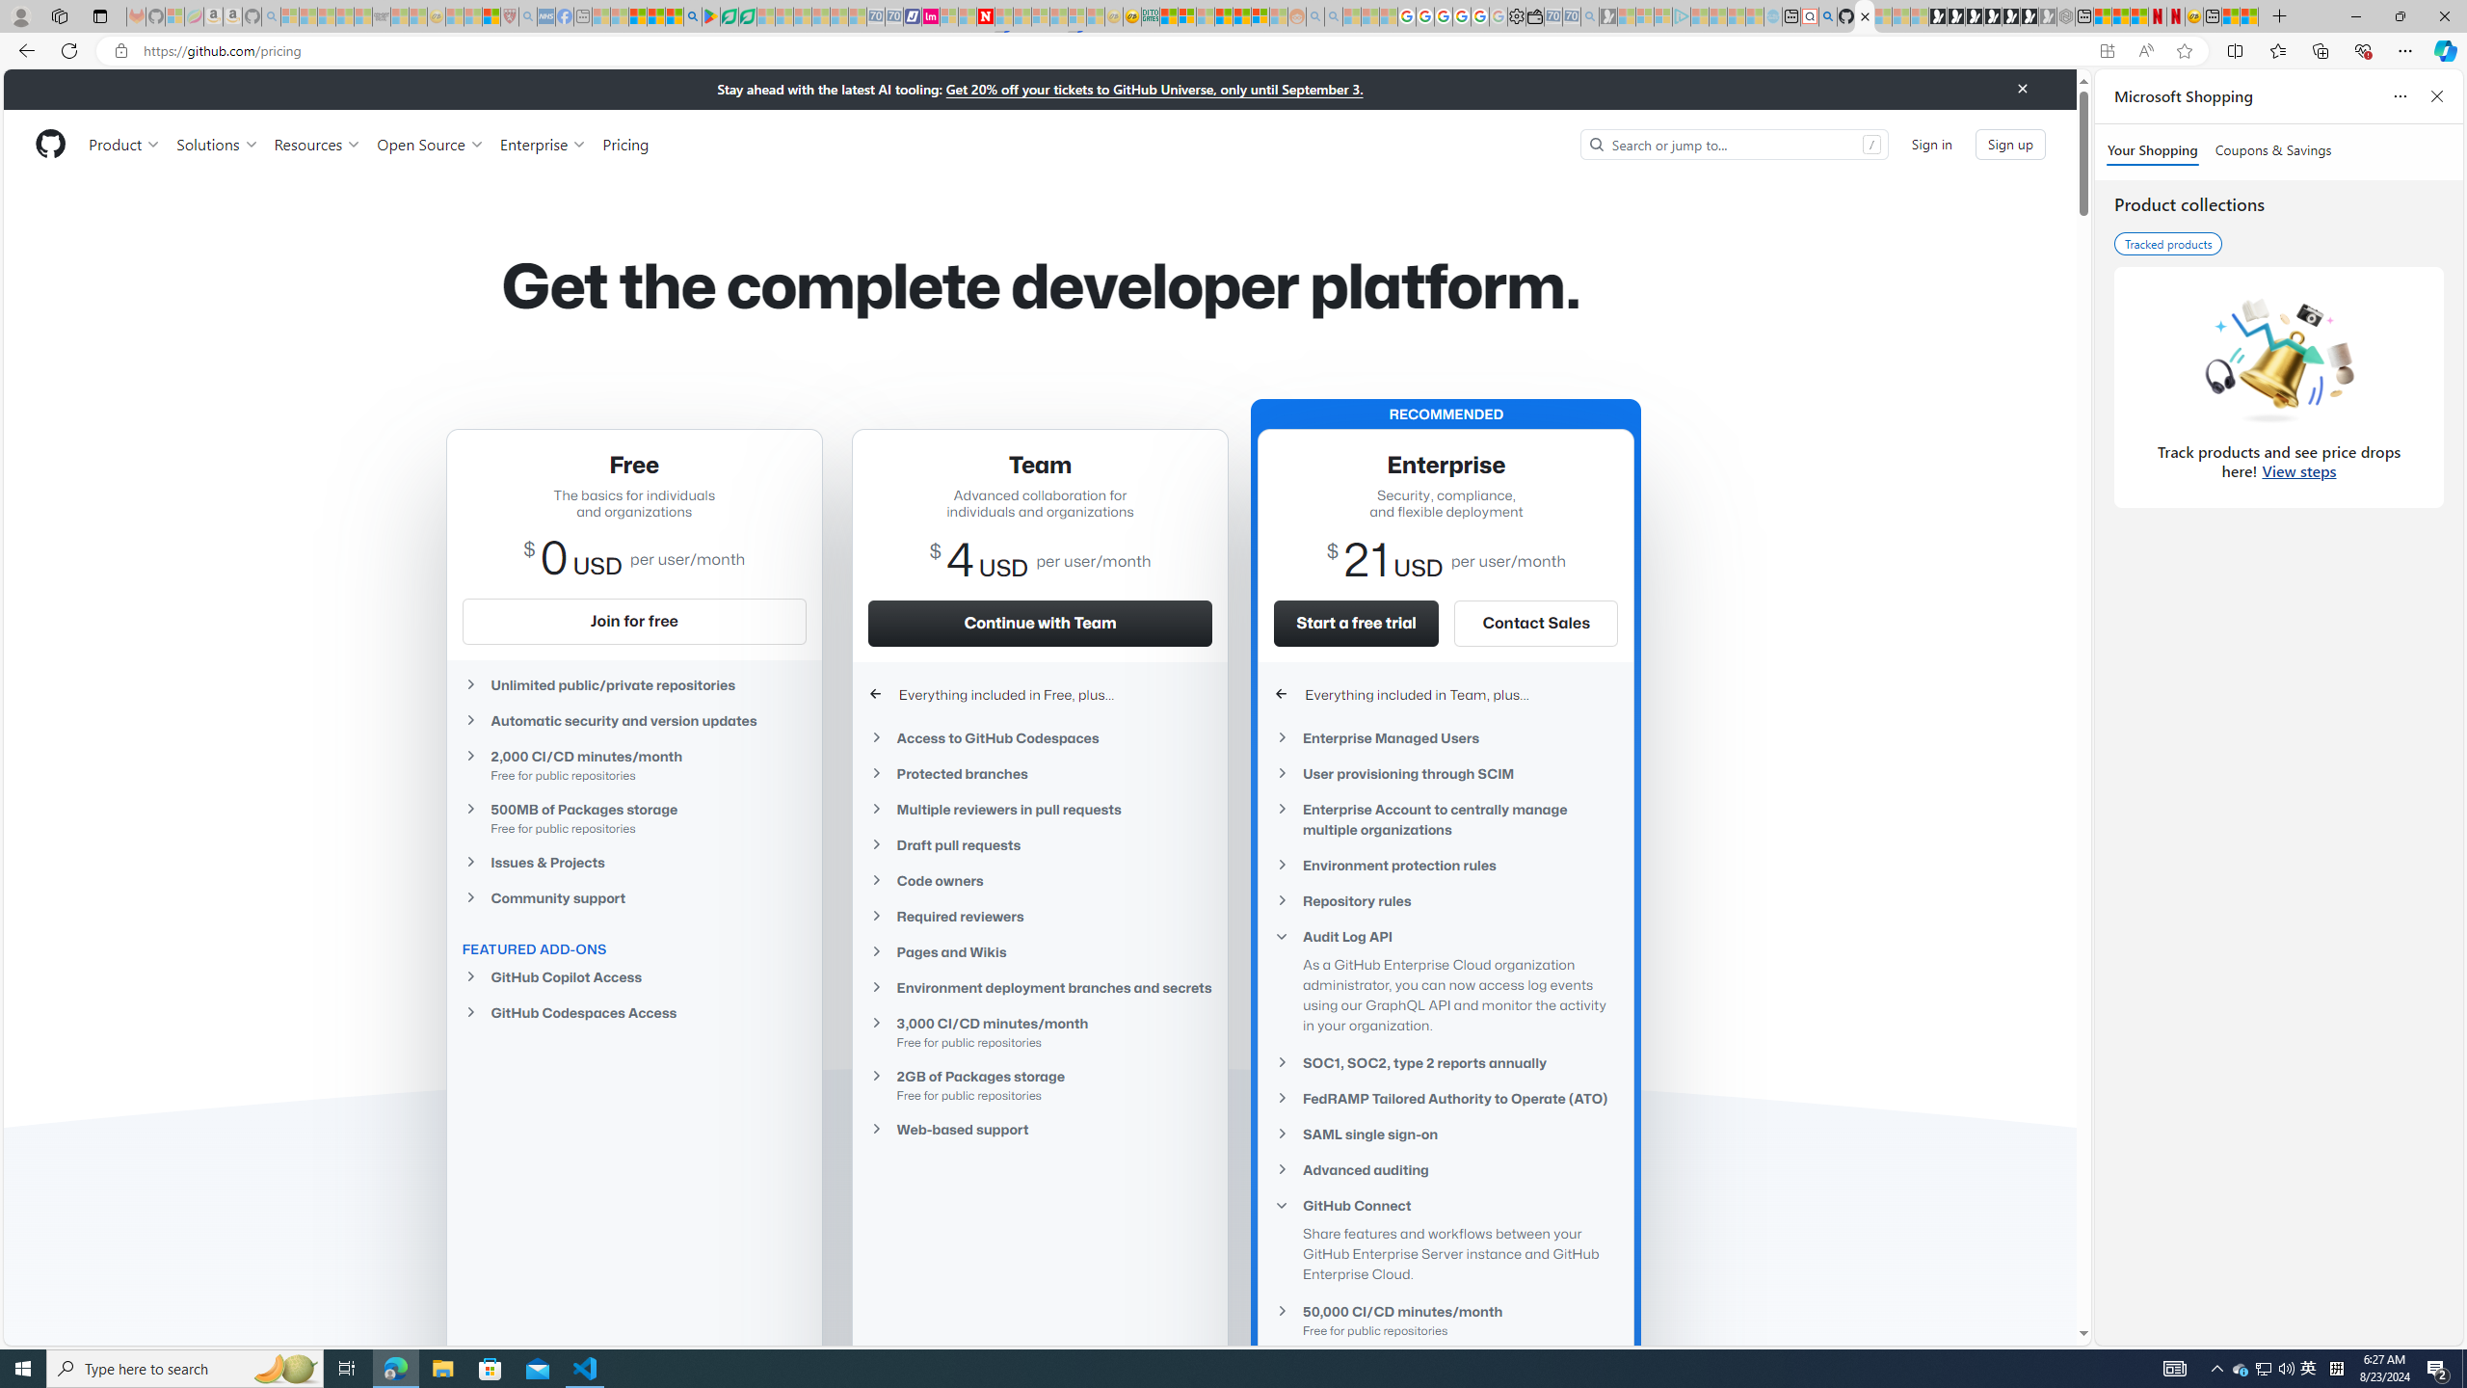  I want to click on Sign up, so click(2010, 143).